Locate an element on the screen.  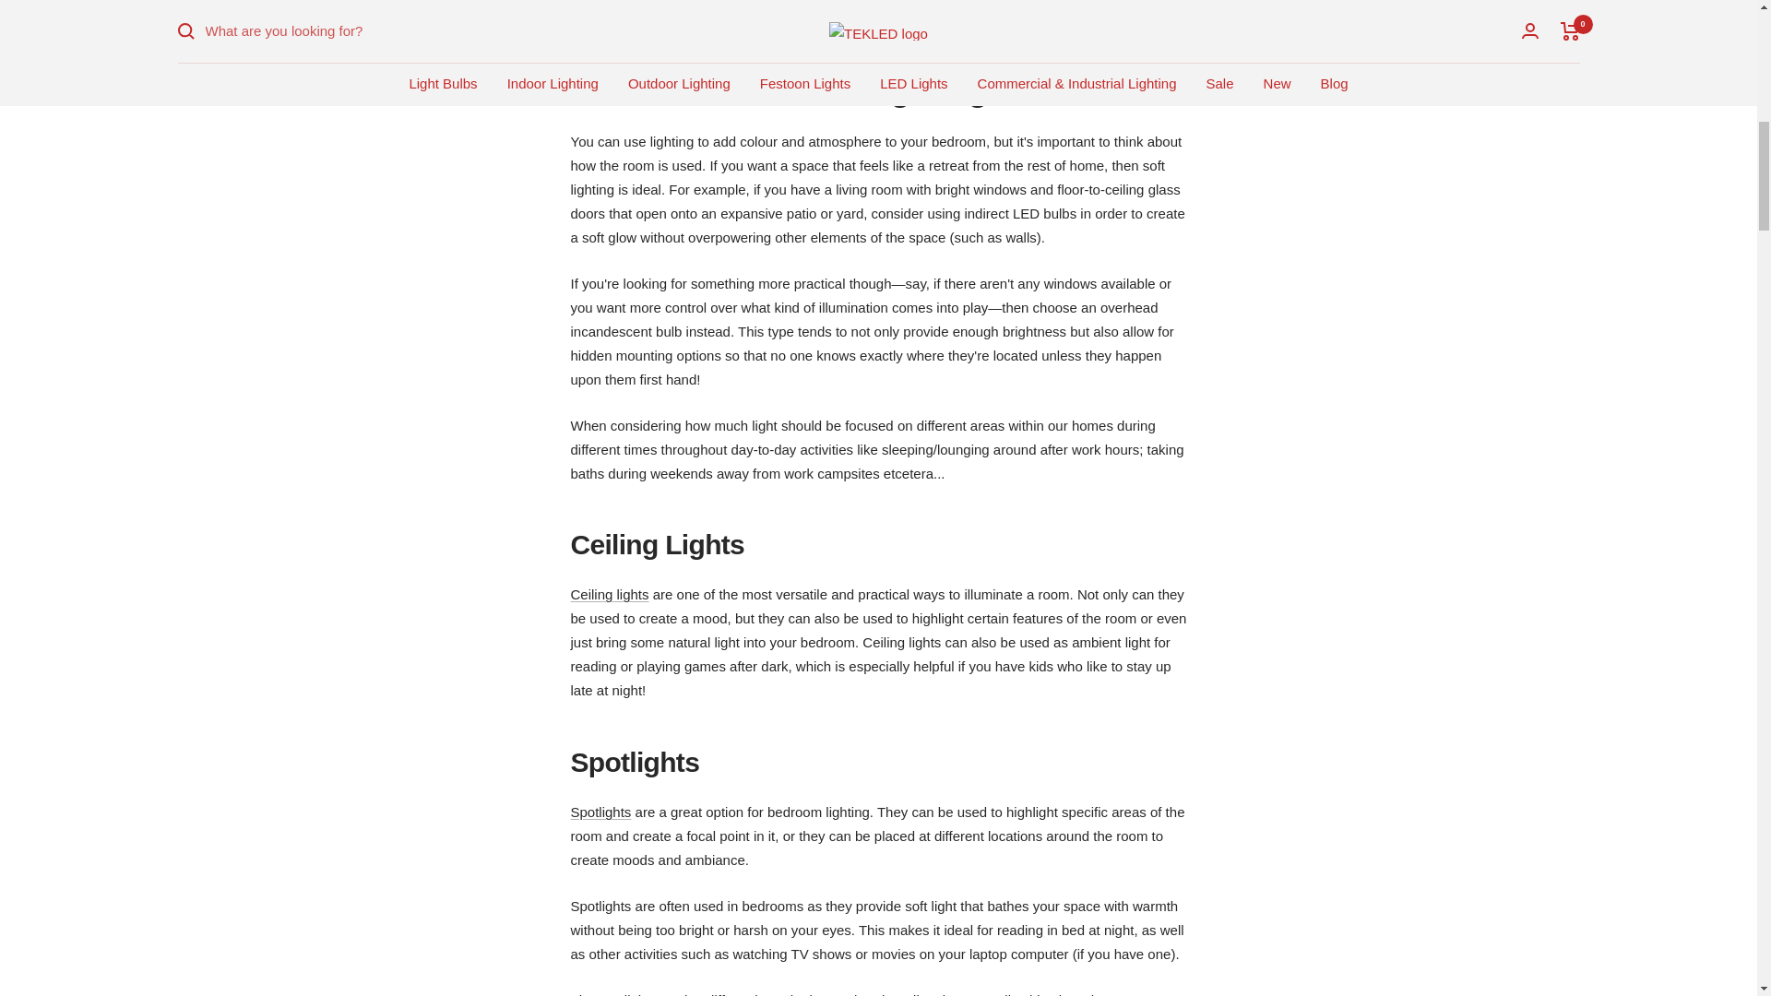
TEKLED Spotlights is located at coordinates (600, 812).